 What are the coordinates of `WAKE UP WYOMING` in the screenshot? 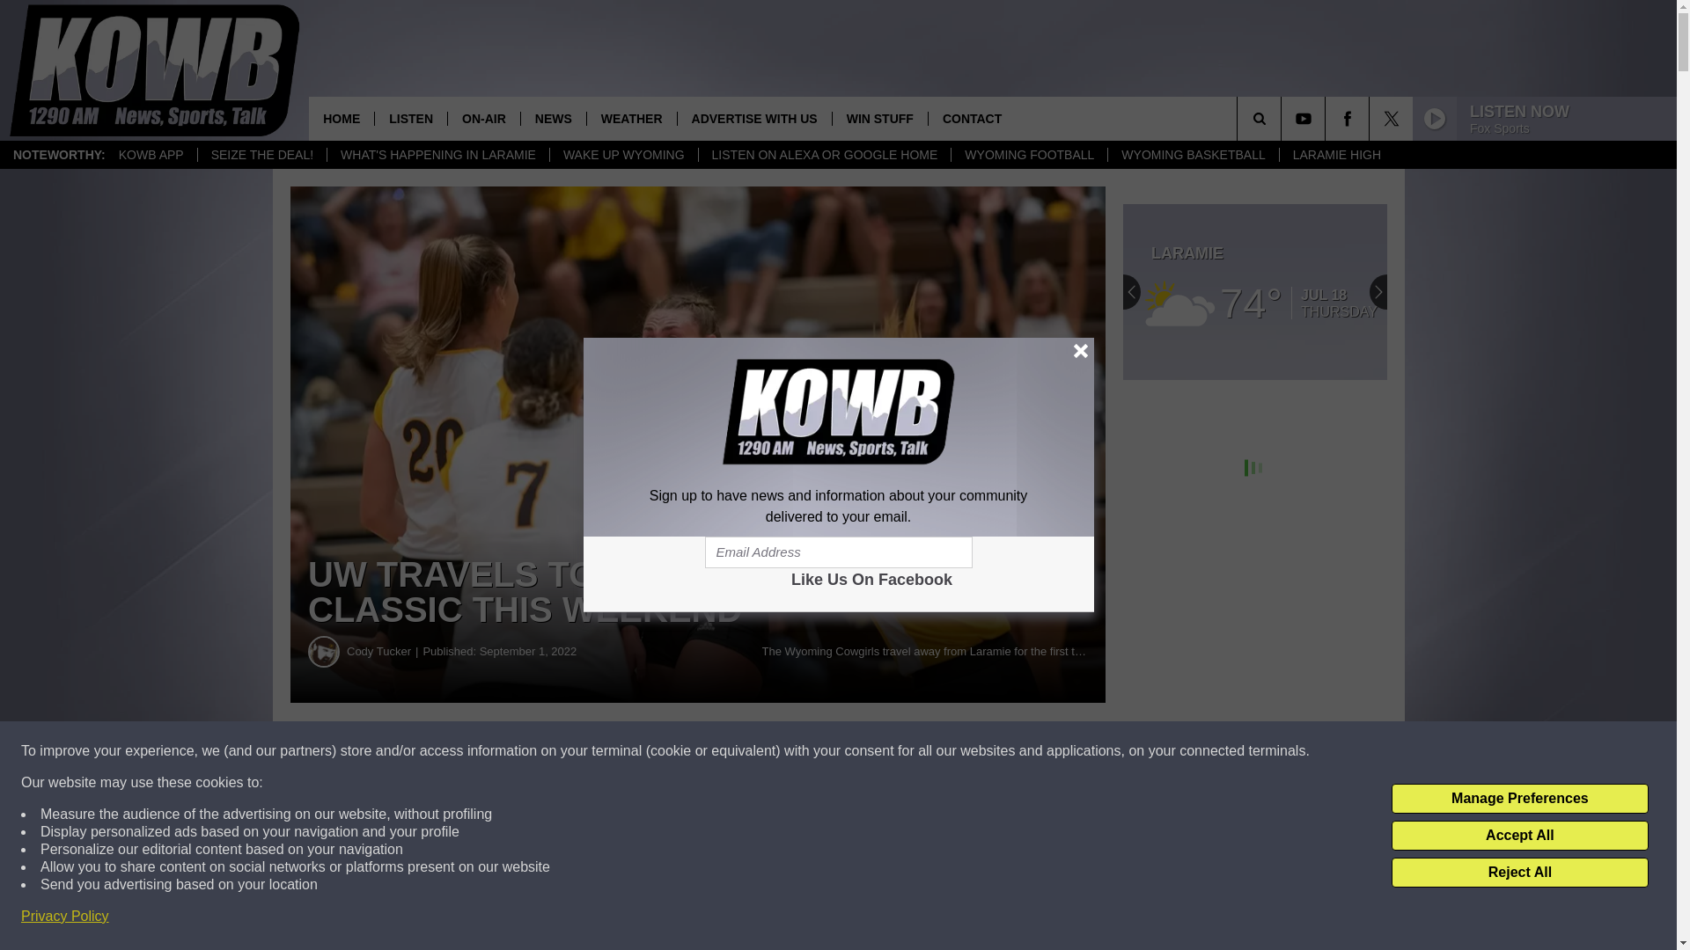 It's located at (623, 155).